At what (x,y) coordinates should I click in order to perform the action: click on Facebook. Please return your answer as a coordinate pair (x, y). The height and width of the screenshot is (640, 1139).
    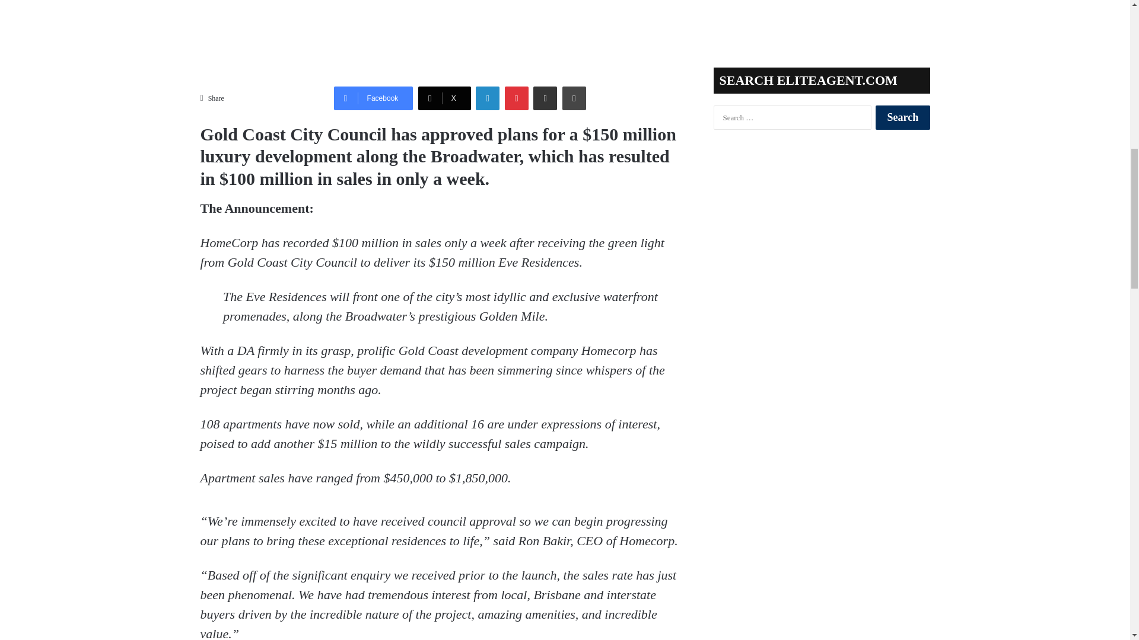
    Looking at the image, I should click on (373, 98).